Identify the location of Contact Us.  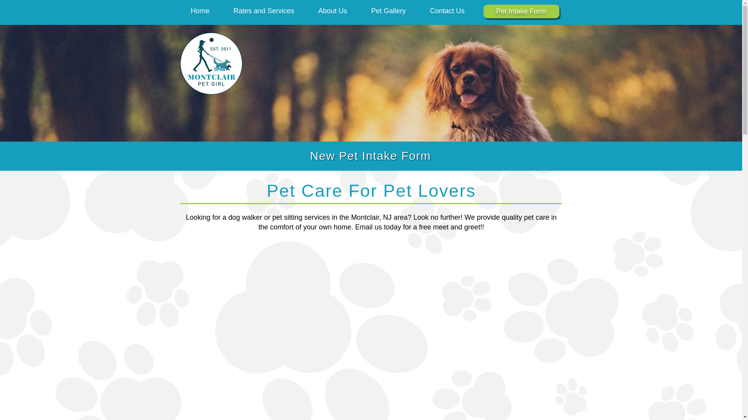
(447, 11).